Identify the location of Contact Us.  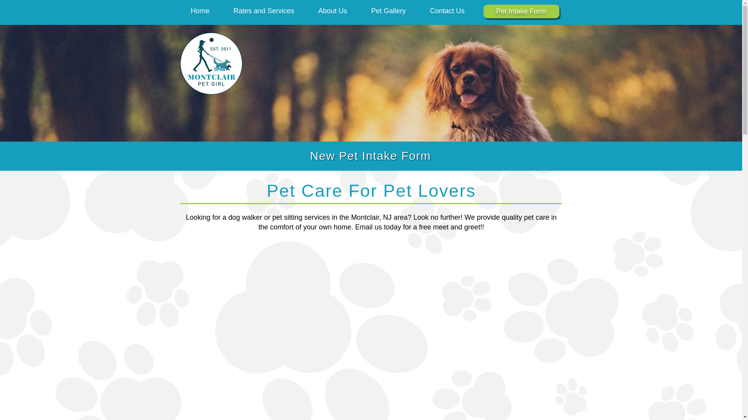
(447, 11).